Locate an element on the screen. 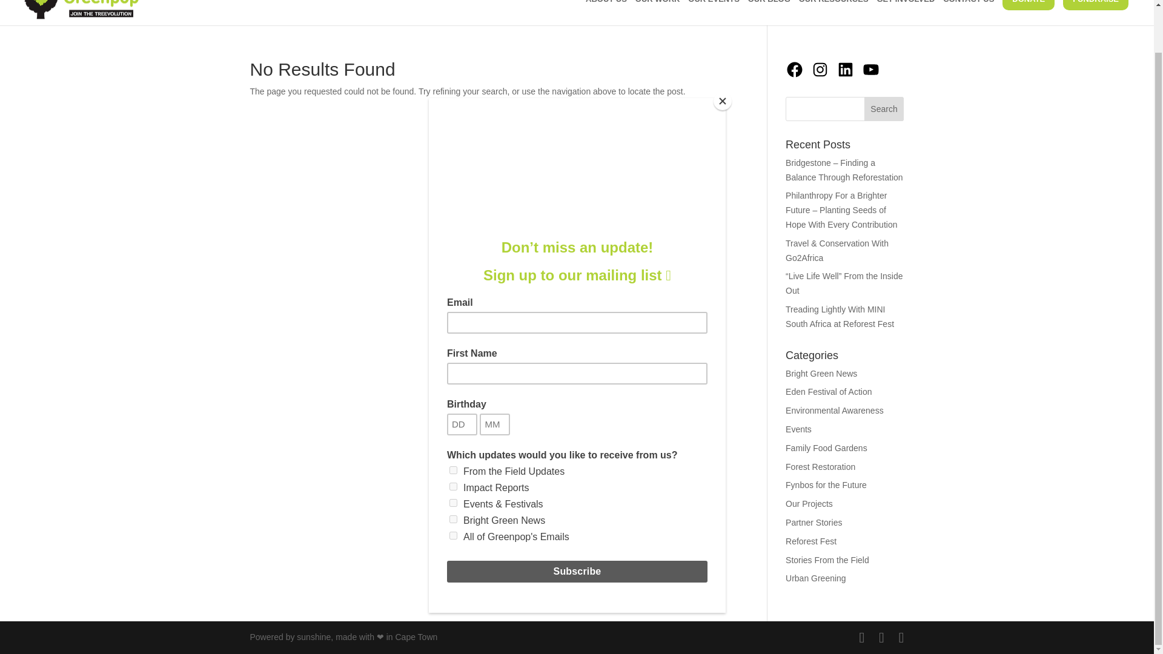 The width and height of the screenshot is (1163, 654). OUR EVENTS is located at coordinates (717, 10).